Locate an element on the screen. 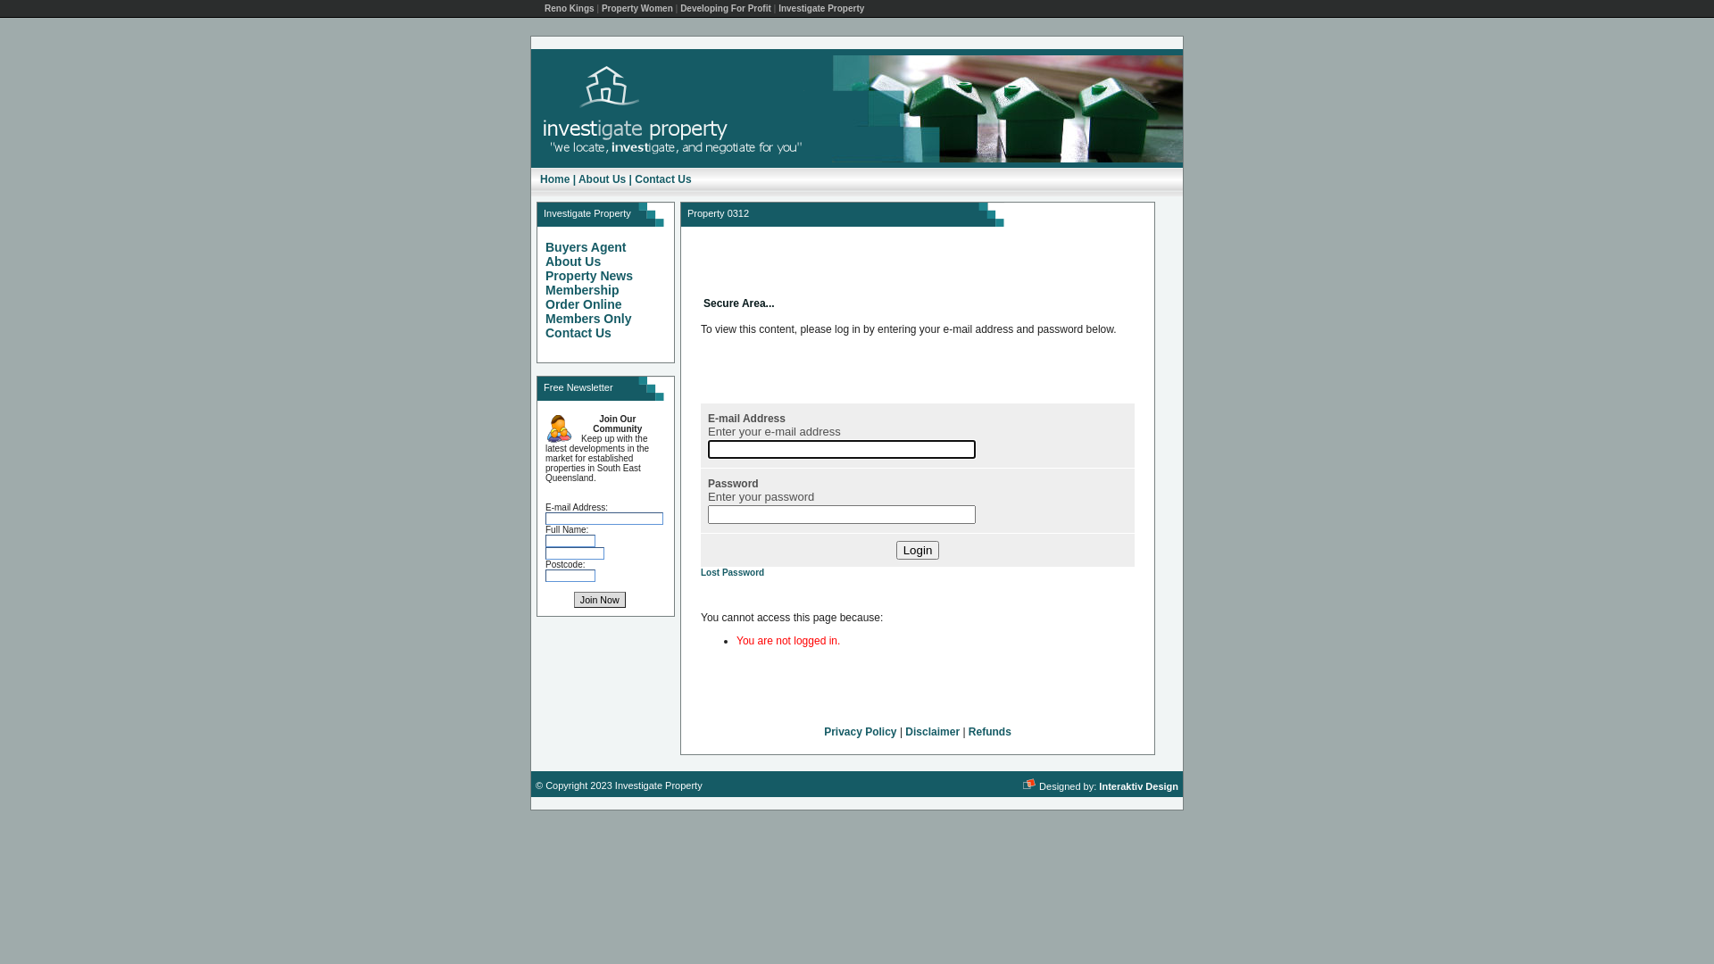 The image size is (1714, 964). Contact Us is located at coordinates (662, 179).